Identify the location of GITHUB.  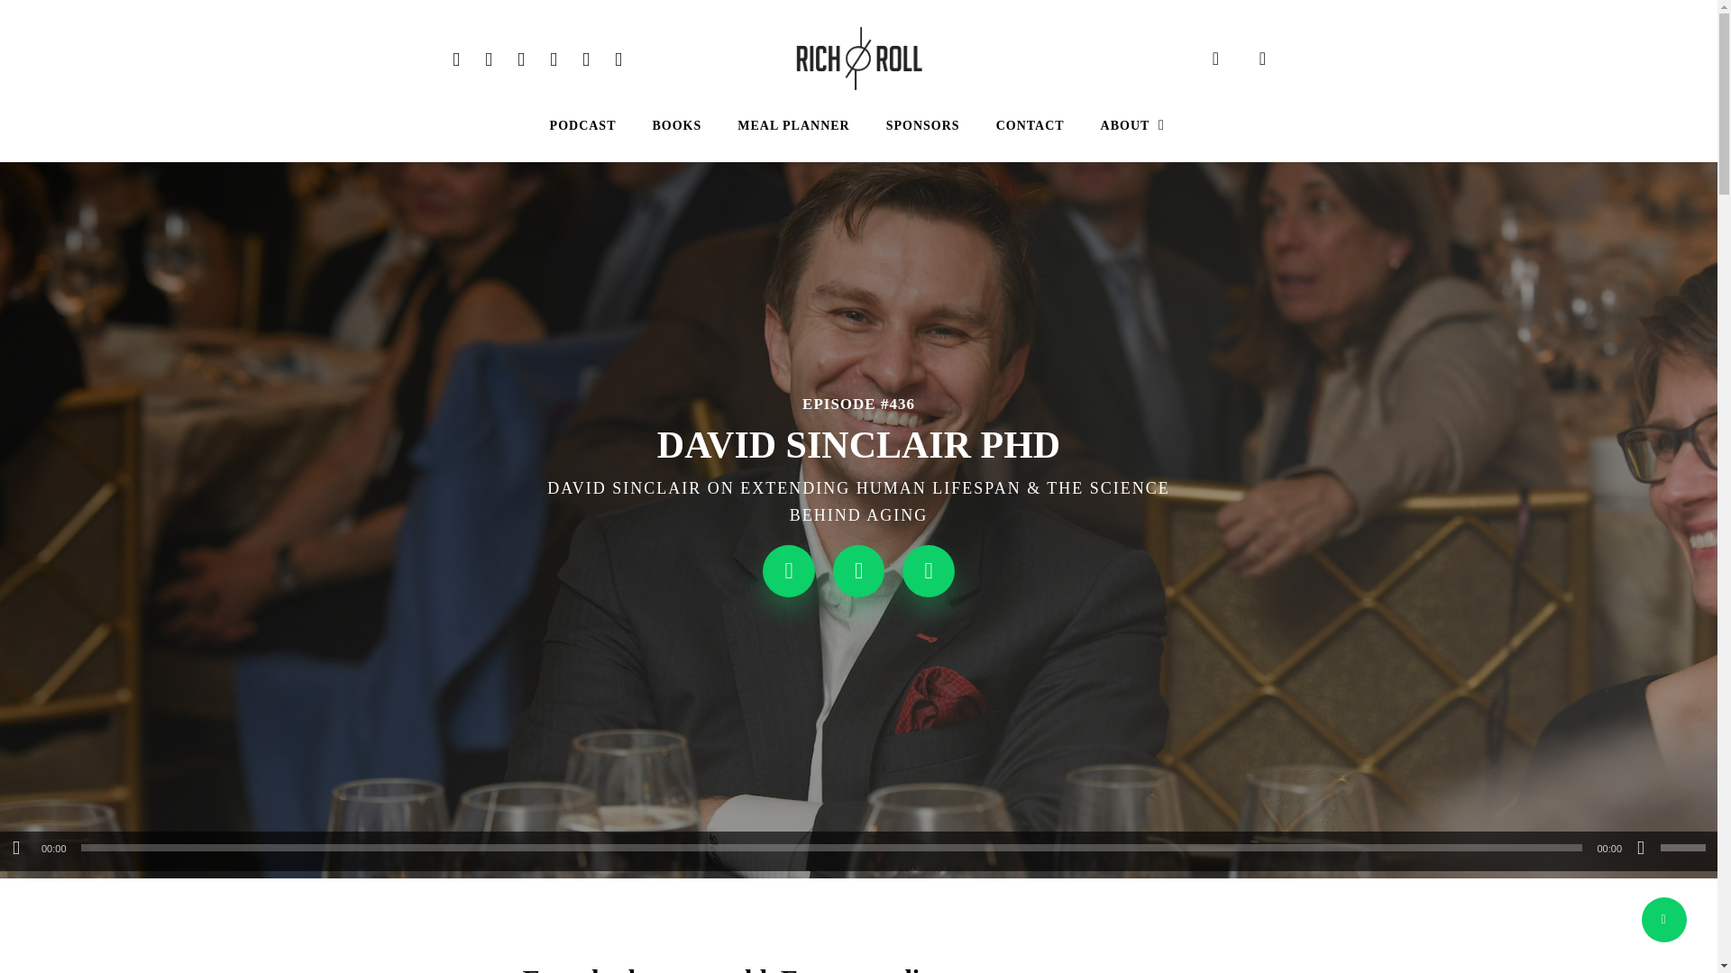
(553, 59).